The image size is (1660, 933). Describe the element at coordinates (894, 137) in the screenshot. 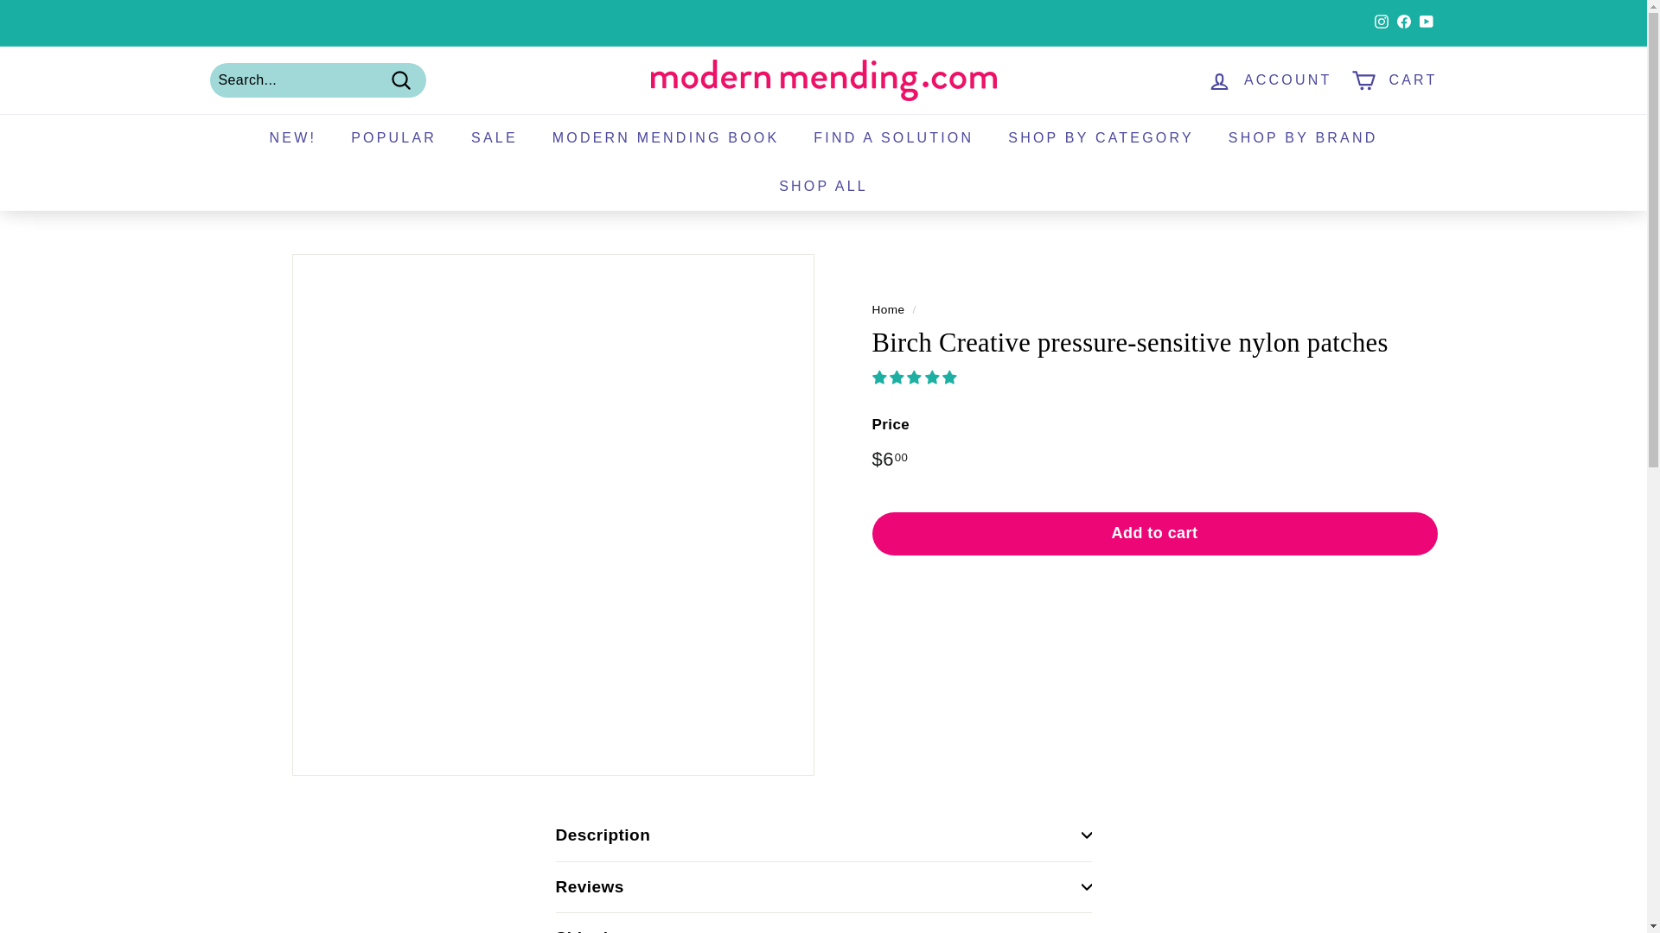

I see `FIND A SOLUTION` at that location.